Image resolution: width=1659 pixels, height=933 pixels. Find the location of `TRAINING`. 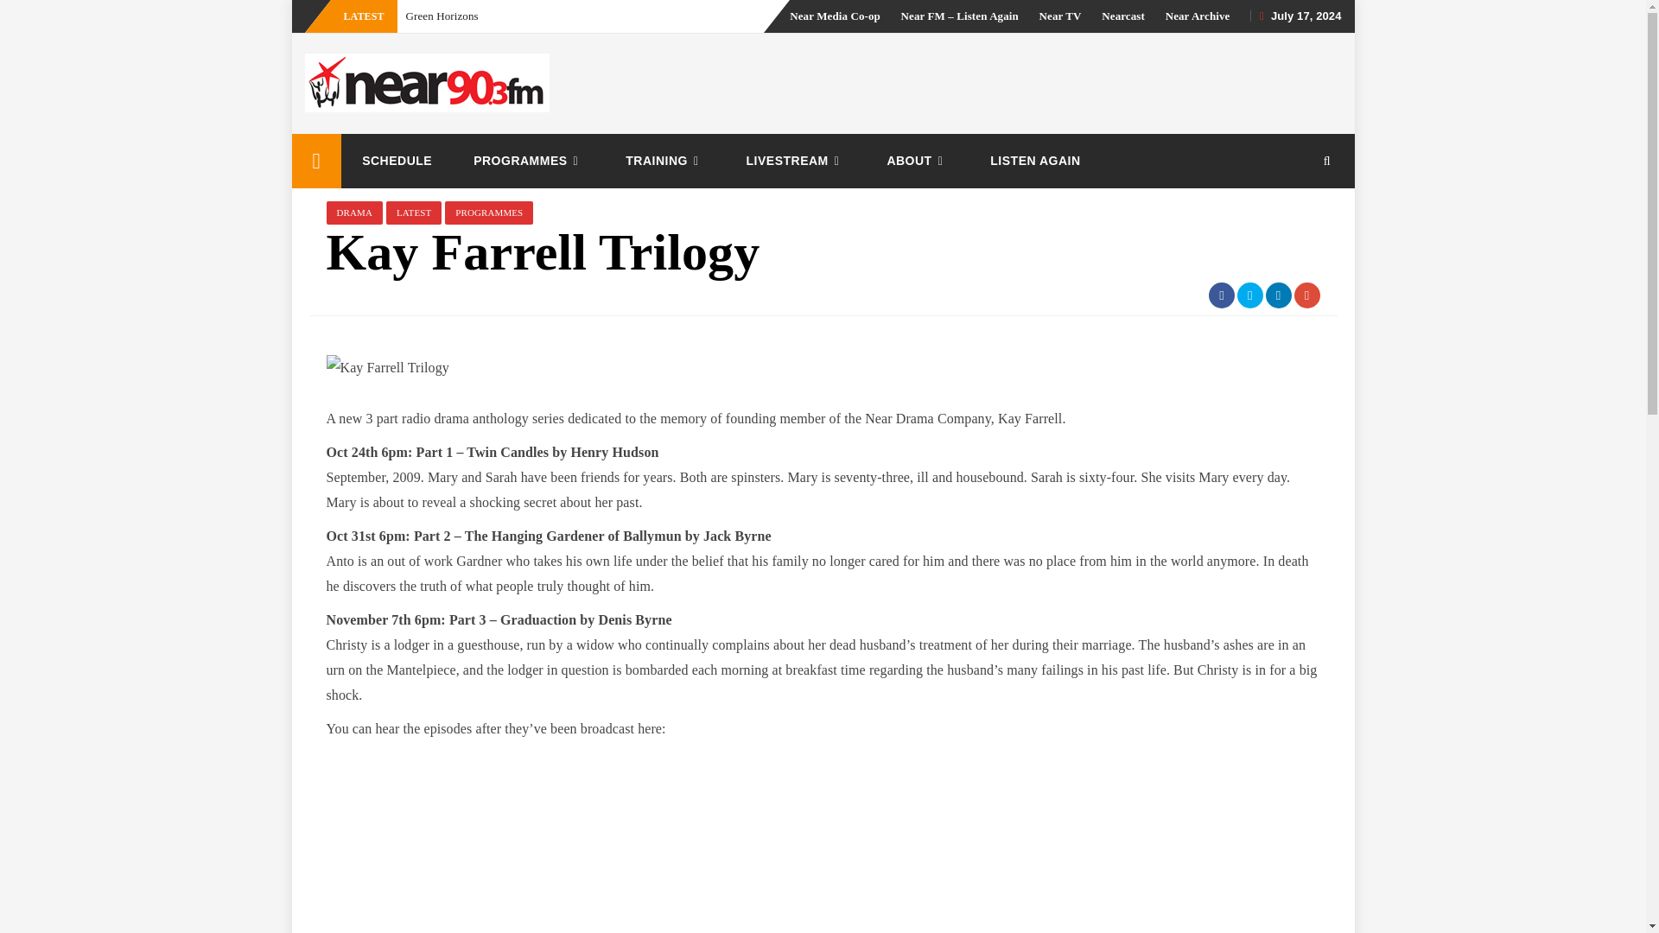

TRAINING is located at coordinates (665, 161).